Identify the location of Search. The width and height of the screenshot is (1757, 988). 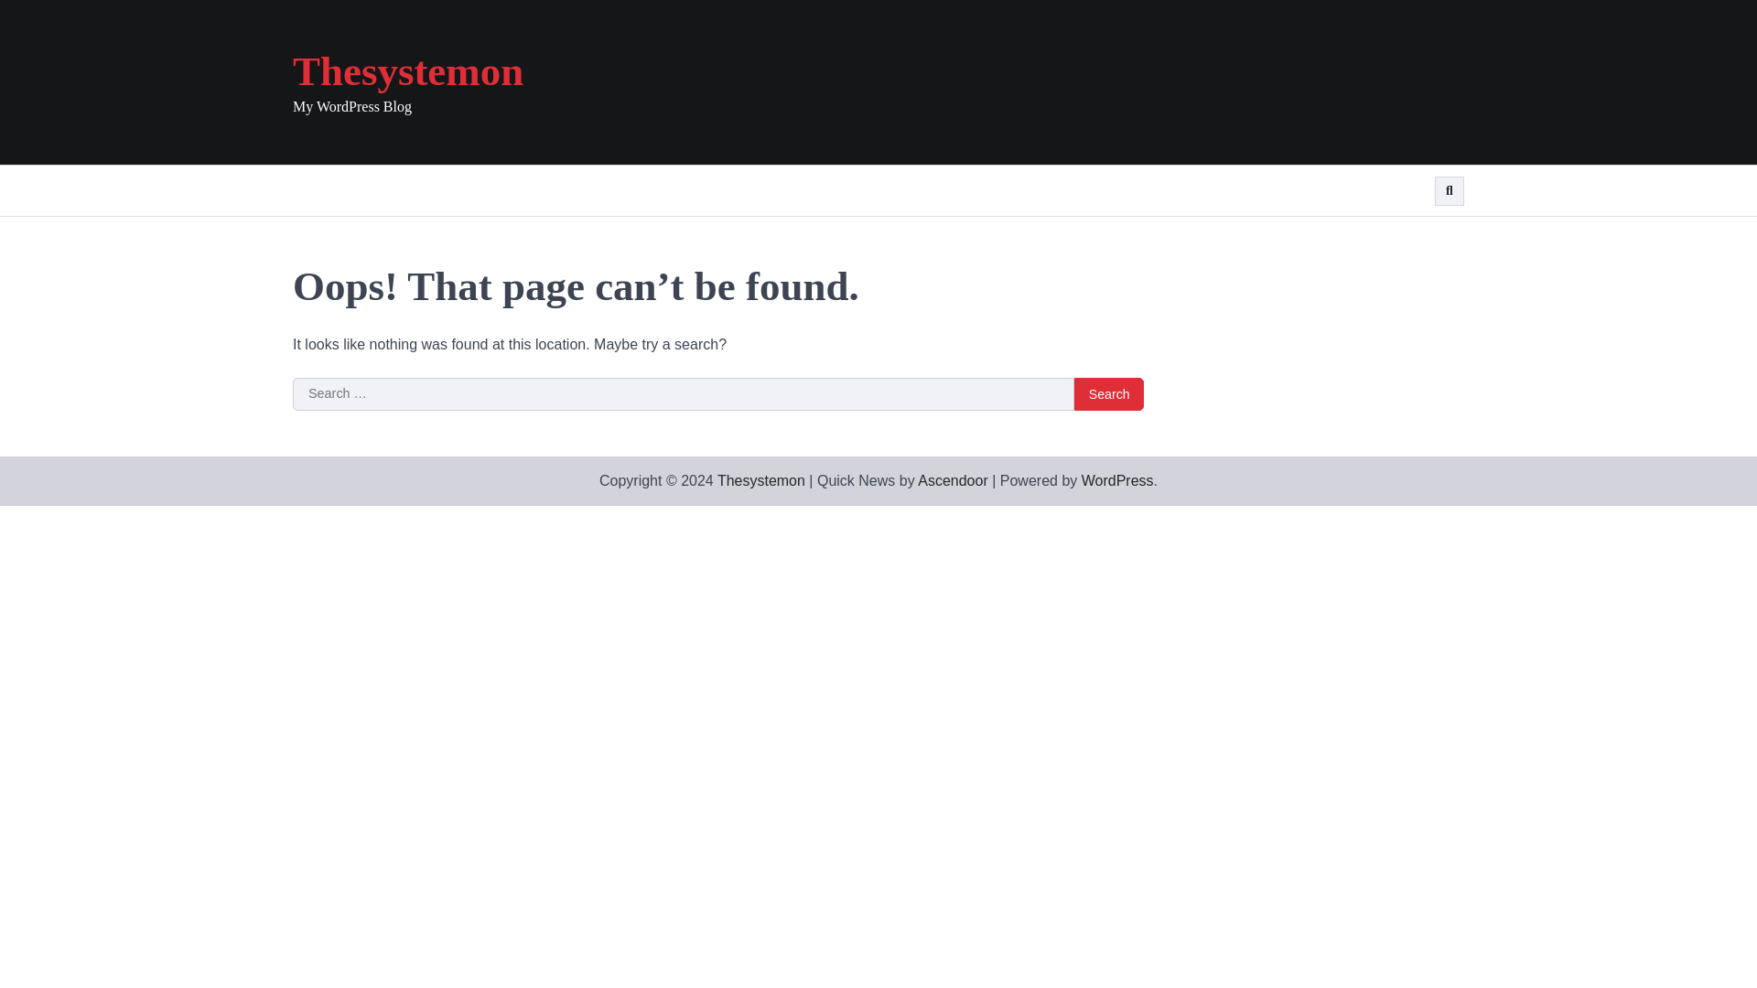
(1108, 393).